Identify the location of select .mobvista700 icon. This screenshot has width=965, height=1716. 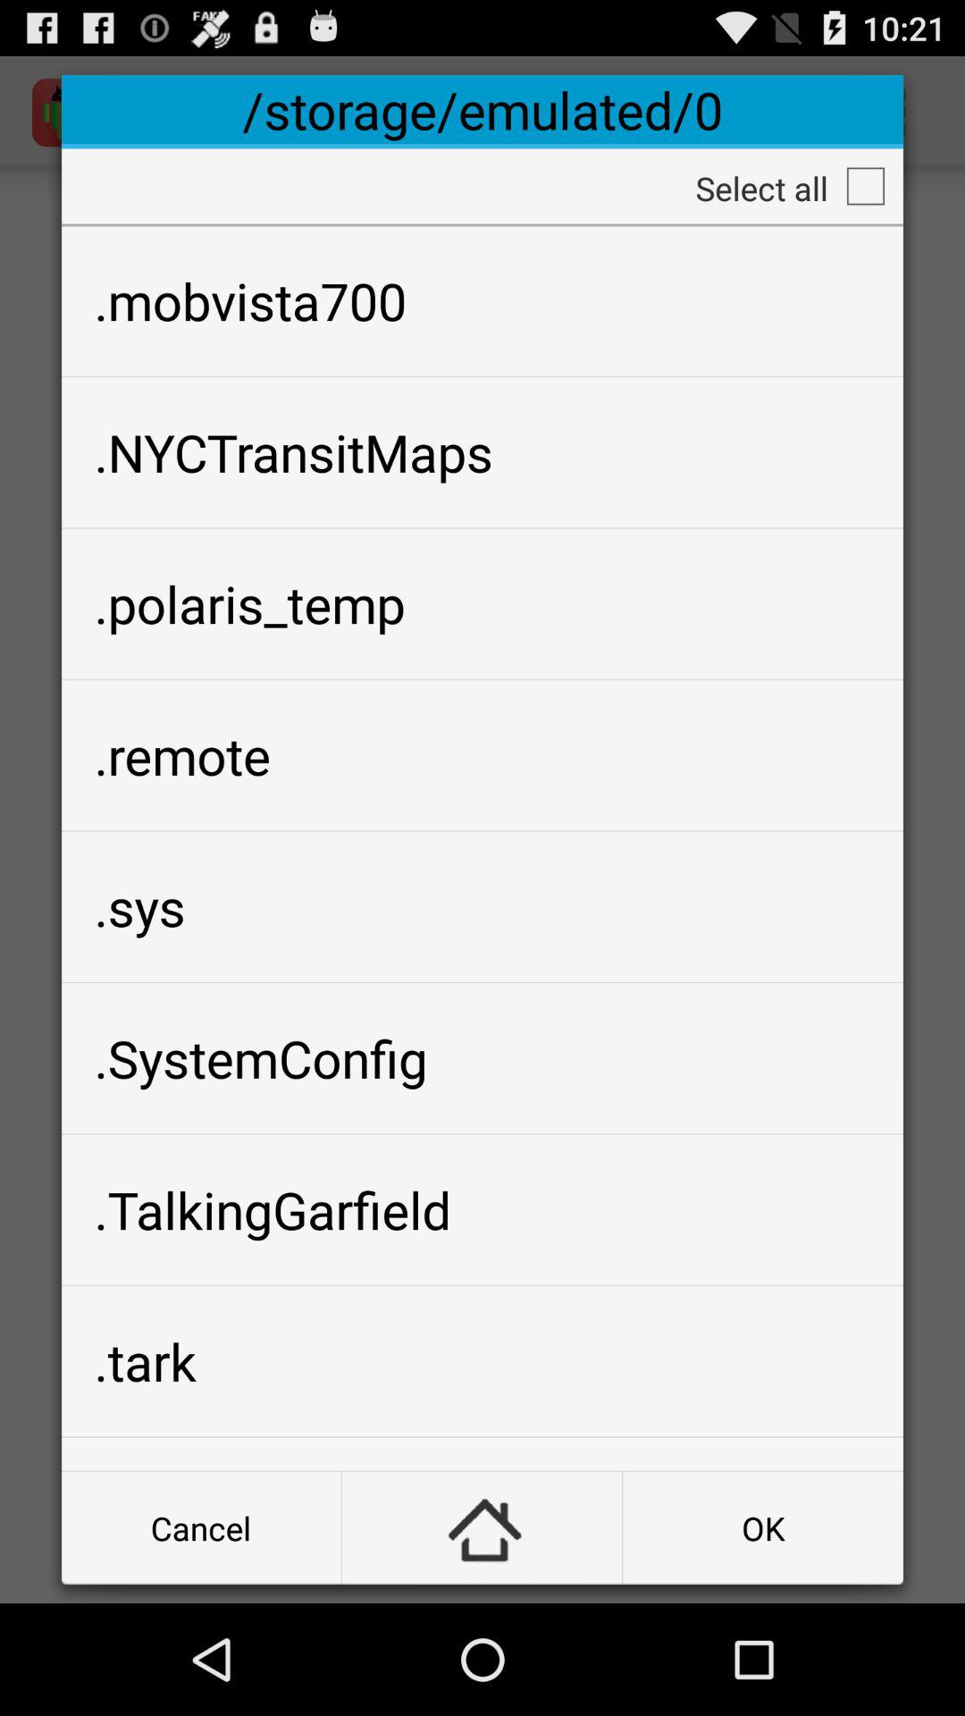
(482, 300).